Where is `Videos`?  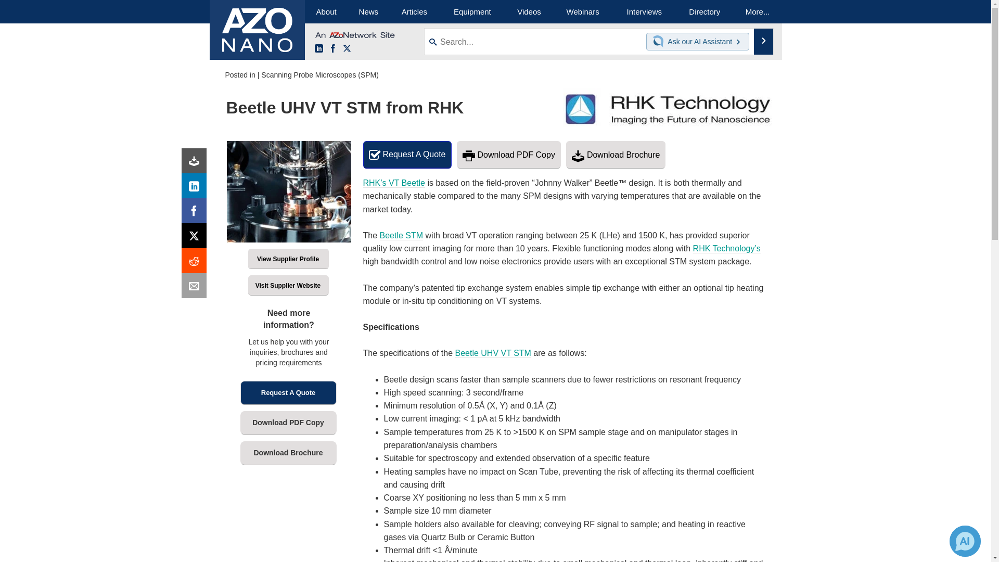
Videos is located at coordinates (529, 11).